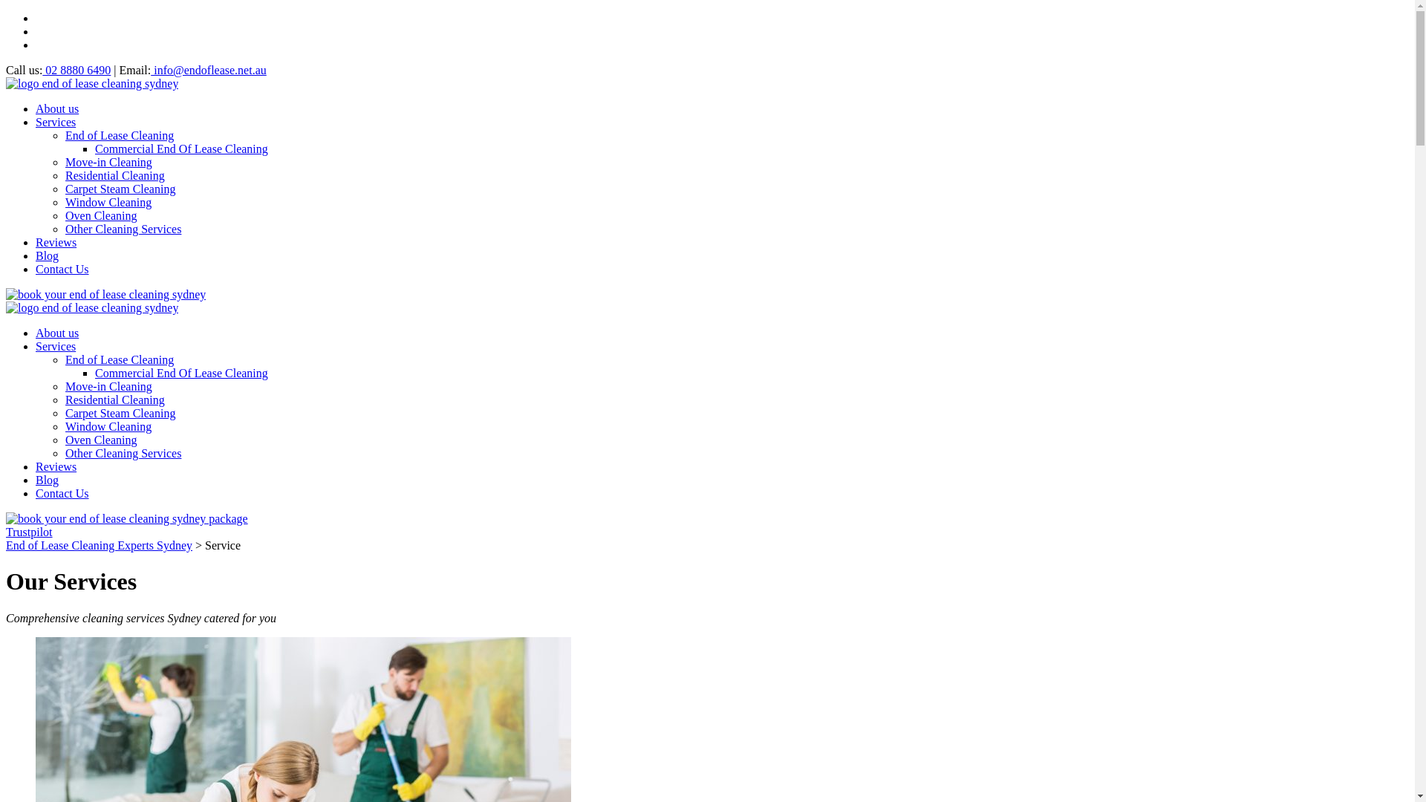 The image size is (1426, 802). What do you see at coordinates (62, 493) in the screenshot?
I see `Contact Us` at bounding box center [62, 493].